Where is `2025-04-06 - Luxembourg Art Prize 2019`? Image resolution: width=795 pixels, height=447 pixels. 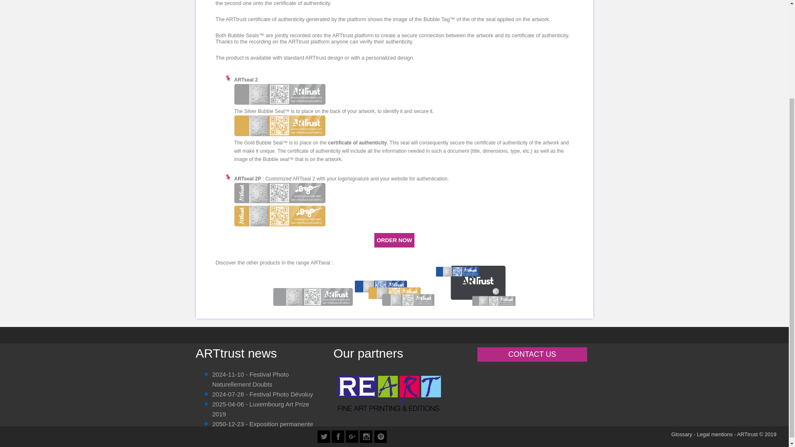 2025-04-06 - Luxembourg Art Prize 2019 is located at coordinates (260, 409).